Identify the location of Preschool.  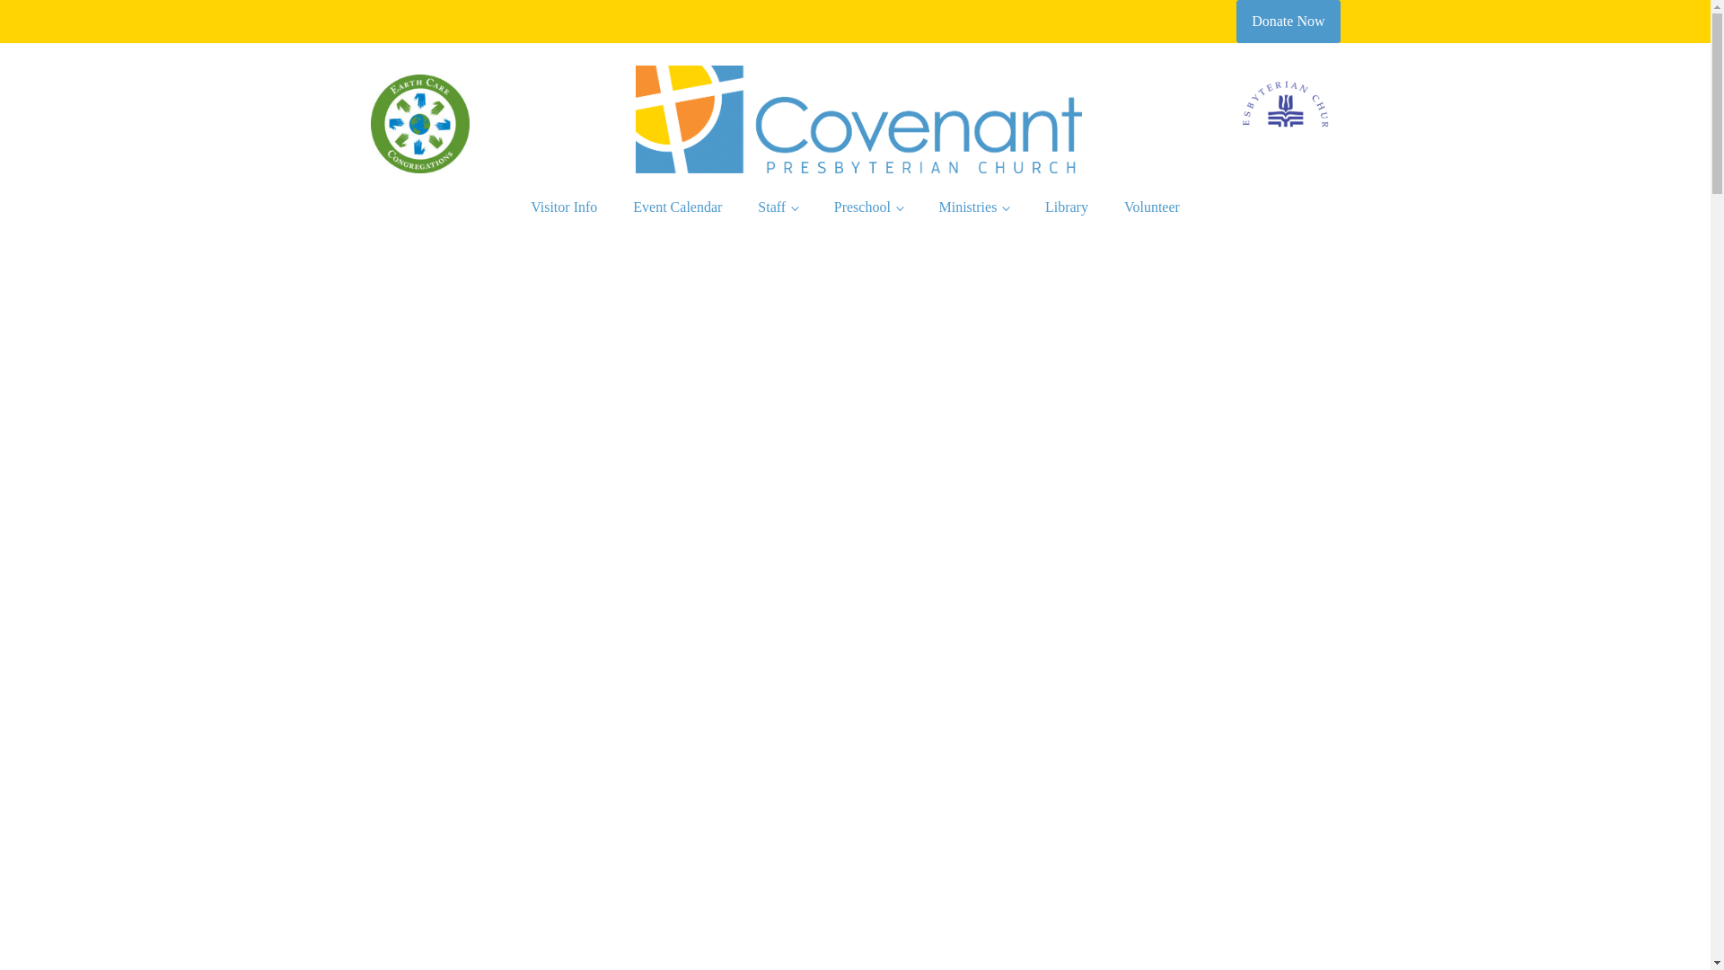
(867, 207).